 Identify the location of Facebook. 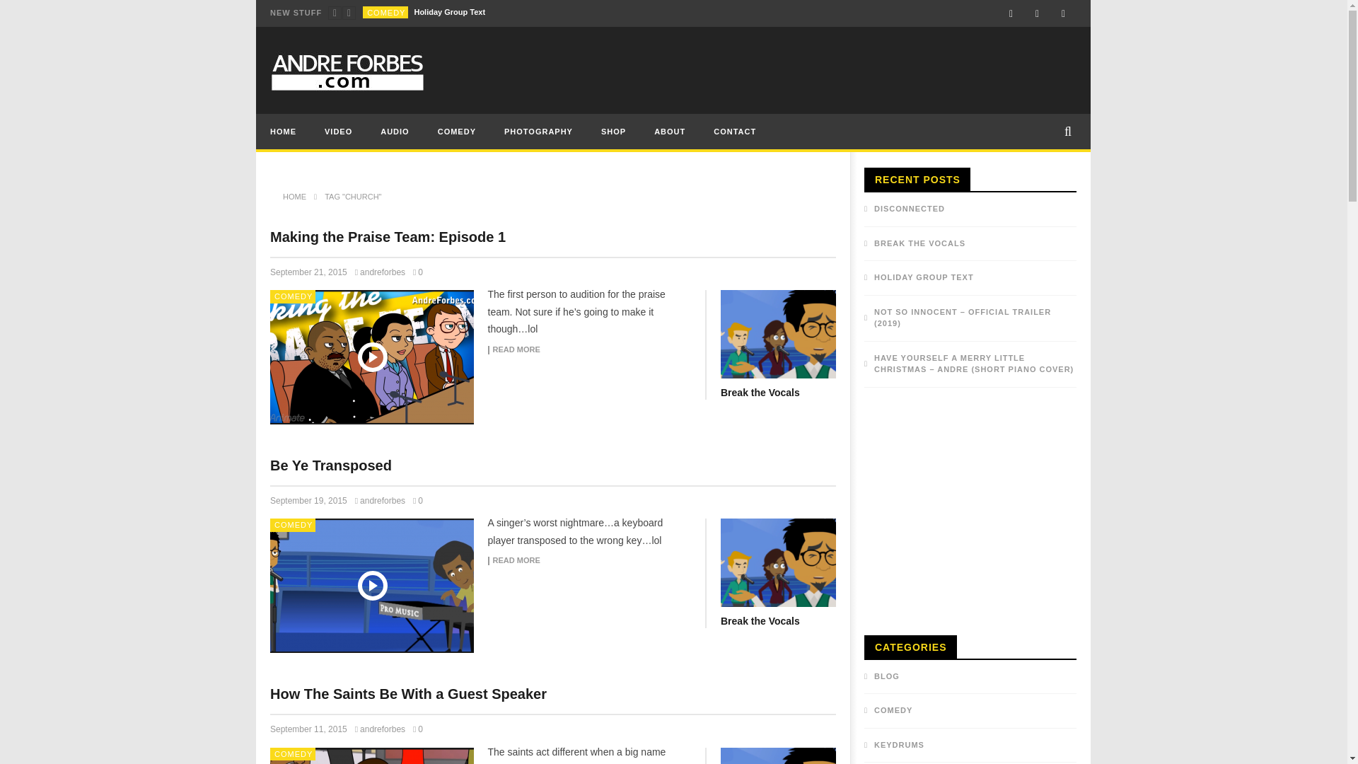
(1011, 13).